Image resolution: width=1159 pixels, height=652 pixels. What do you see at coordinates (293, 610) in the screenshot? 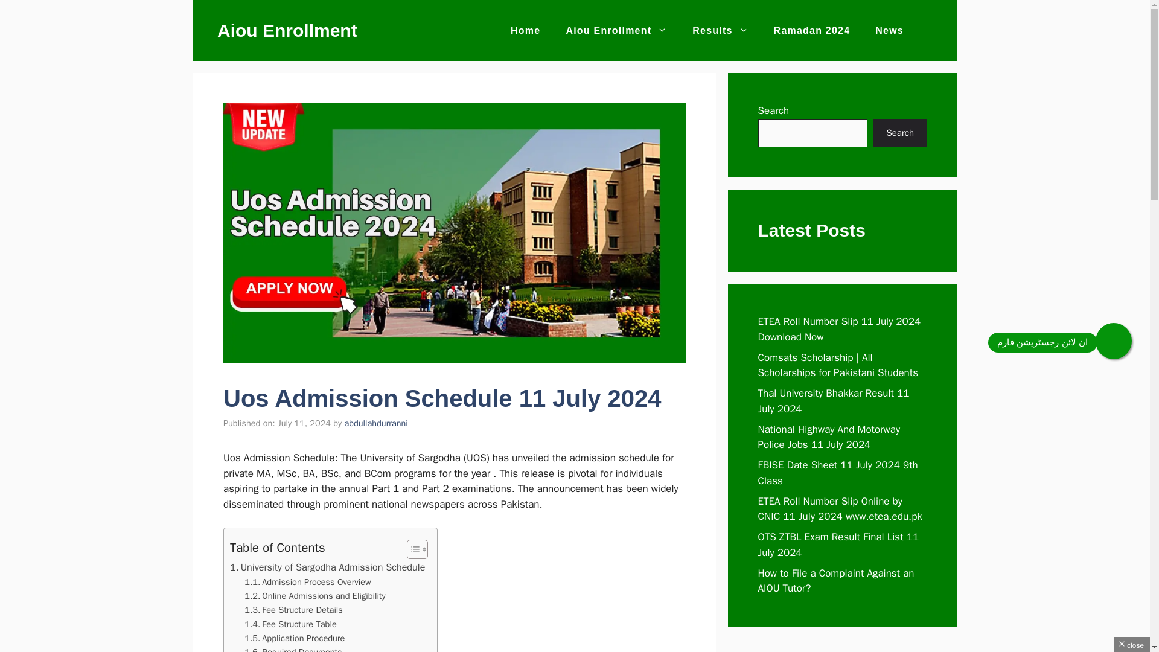
I see `Fee Structure Details` at bounding box center [293, 610].